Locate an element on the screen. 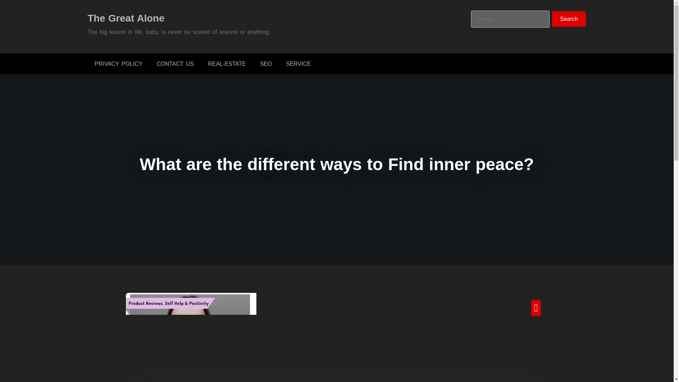  SERVICE is located at coordinates (298, 64).